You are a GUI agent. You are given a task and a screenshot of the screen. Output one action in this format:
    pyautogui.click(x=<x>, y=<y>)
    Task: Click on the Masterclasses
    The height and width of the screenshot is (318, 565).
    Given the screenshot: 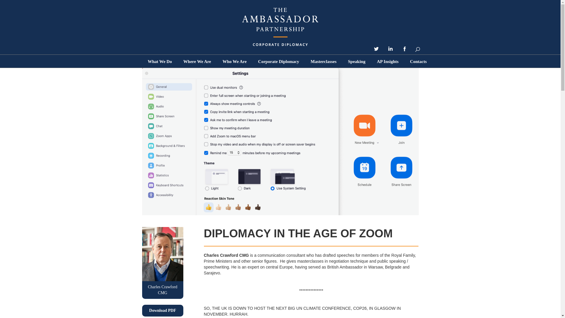 What is the action you would take?
    pyautogui.click(x=324, y=61)
    